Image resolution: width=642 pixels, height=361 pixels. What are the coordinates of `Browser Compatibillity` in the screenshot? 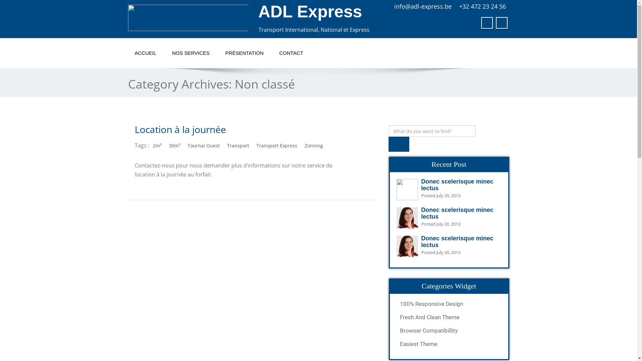 It's located at (449, 331).